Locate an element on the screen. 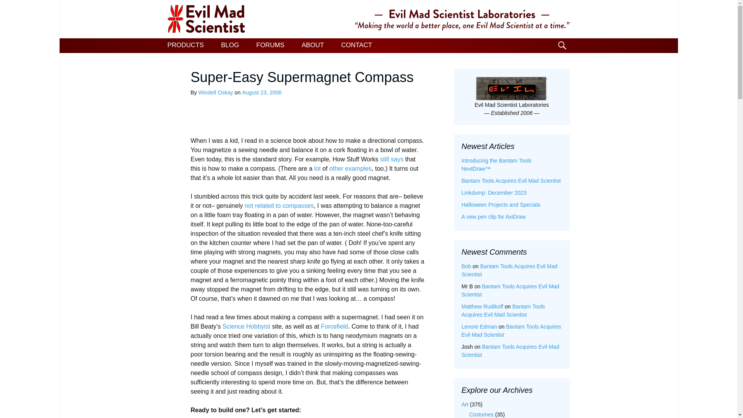  PRODUCTS is located at coordinates (185, 46).